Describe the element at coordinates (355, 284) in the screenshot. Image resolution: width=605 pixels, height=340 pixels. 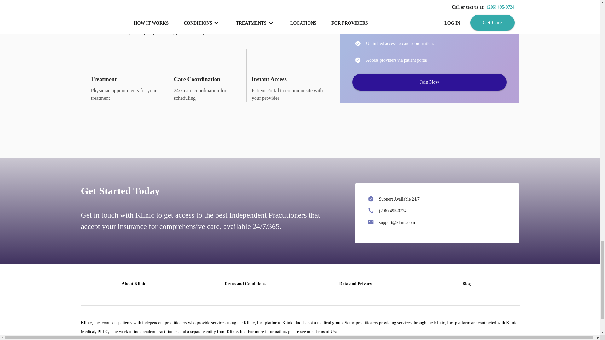
I see `Data and Privacy` at that location.